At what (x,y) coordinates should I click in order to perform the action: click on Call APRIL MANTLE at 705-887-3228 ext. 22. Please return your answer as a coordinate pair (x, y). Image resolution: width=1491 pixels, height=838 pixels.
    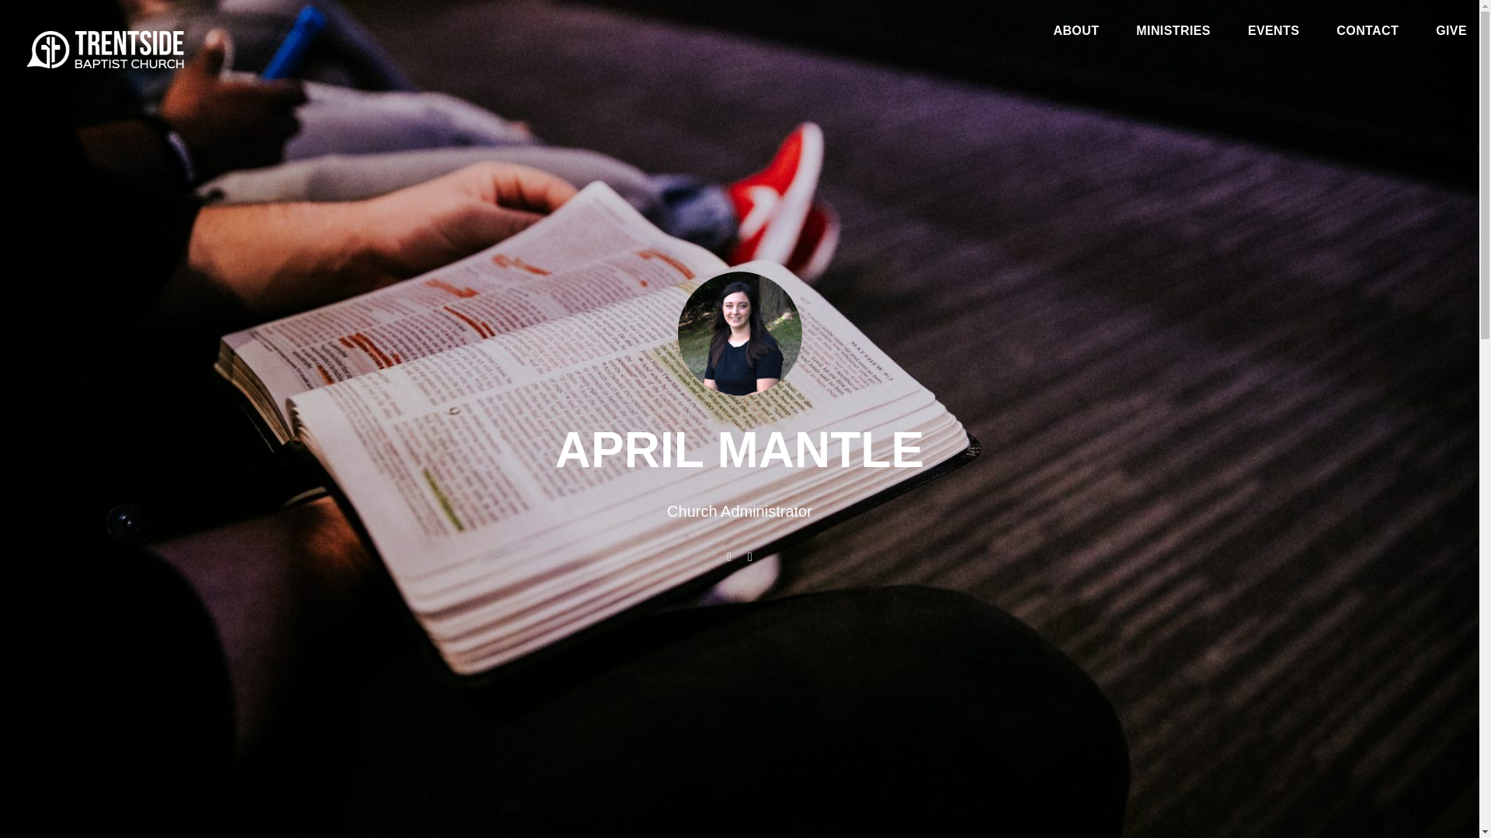
    Looking at the image, I should click on (750, 556).